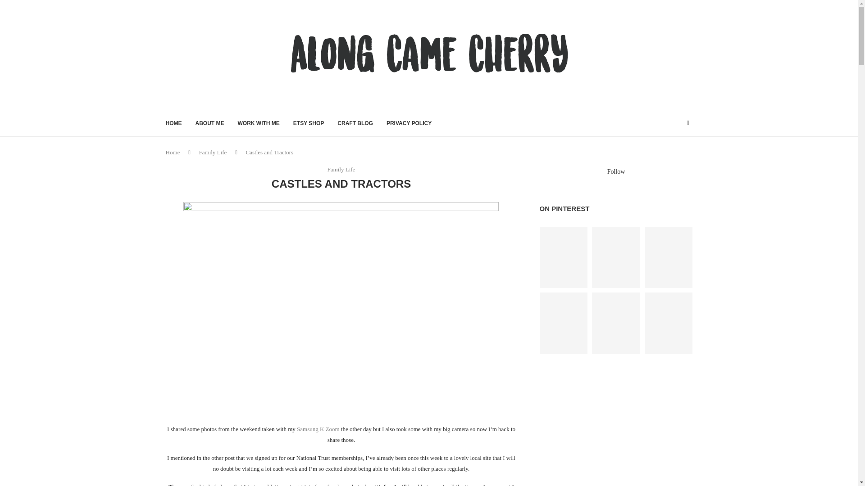  What do you see at coordinates (318, 429) in the screenshot?
I see `Our Weekend Through The Samsung K Zoom Lens` at bounding box center [318, 429].